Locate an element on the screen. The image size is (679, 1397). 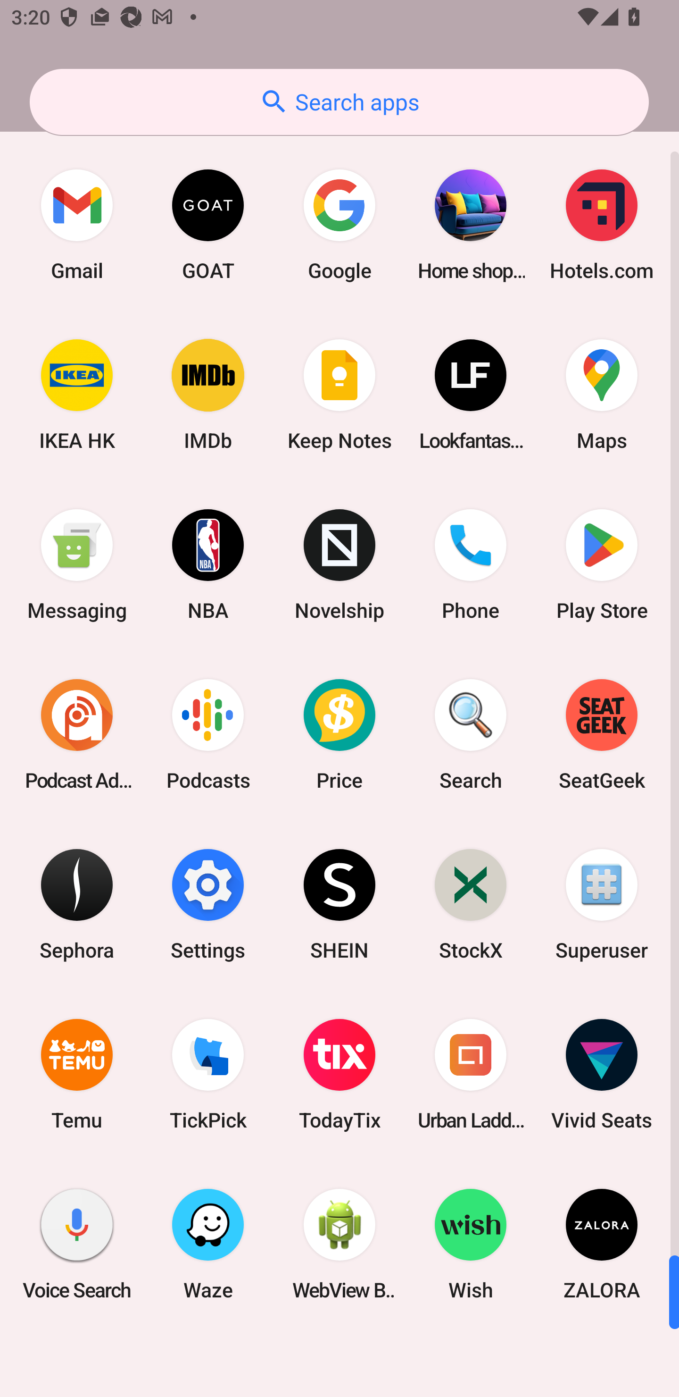
Sephora is located at coordinates (77, 903).